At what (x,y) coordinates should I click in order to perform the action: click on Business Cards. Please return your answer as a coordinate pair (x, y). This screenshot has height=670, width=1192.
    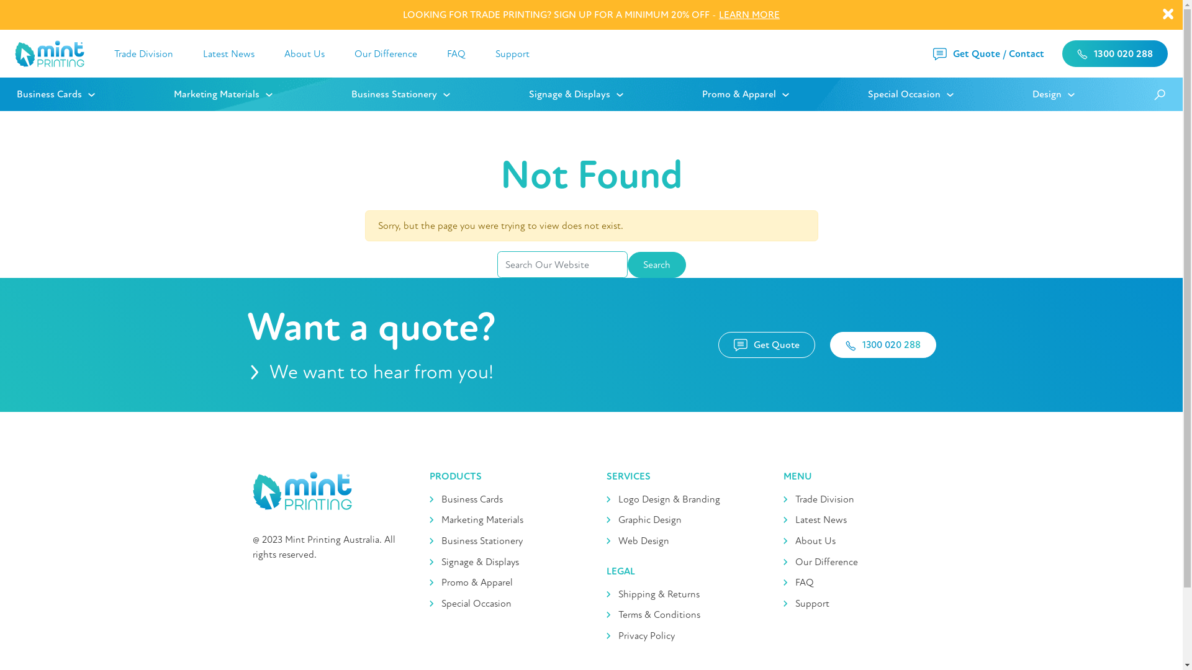
    Looking at the image, I should click on (503, 499).